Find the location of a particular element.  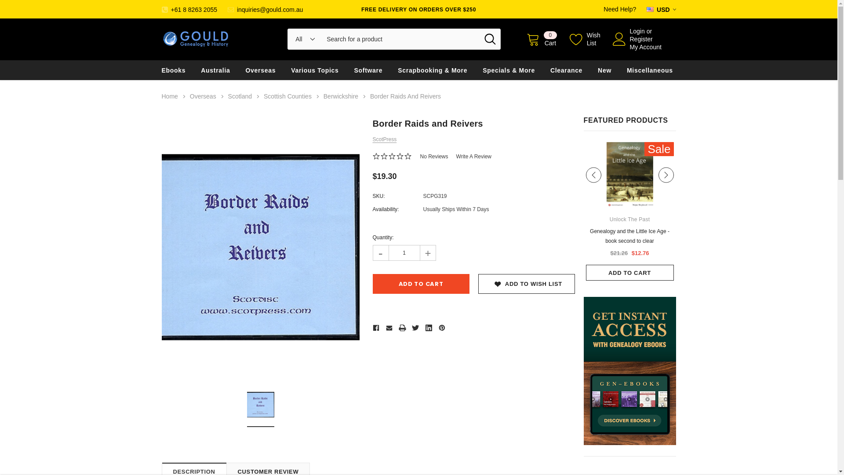

ADD TO WISH LIST is located at coordinates (527, 284).